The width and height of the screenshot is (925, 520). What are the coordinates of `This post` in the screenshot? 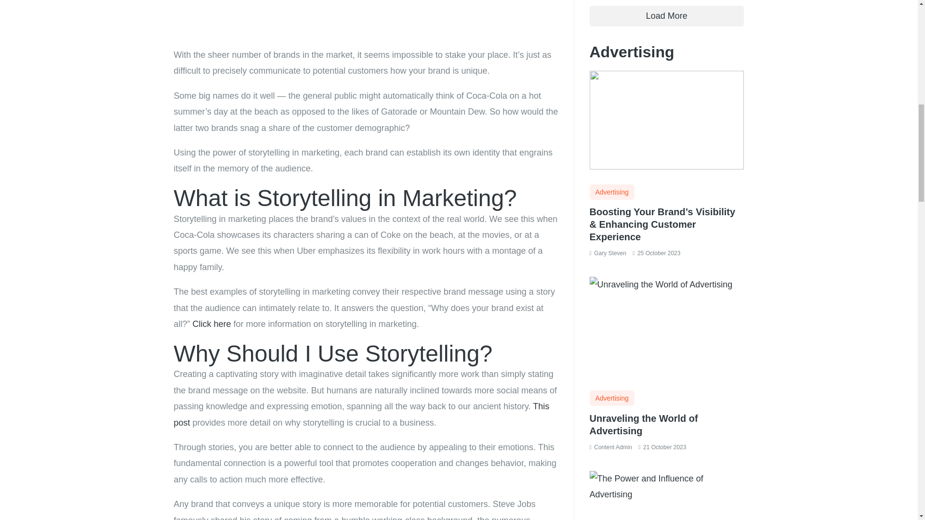 It's located at (361, 414).